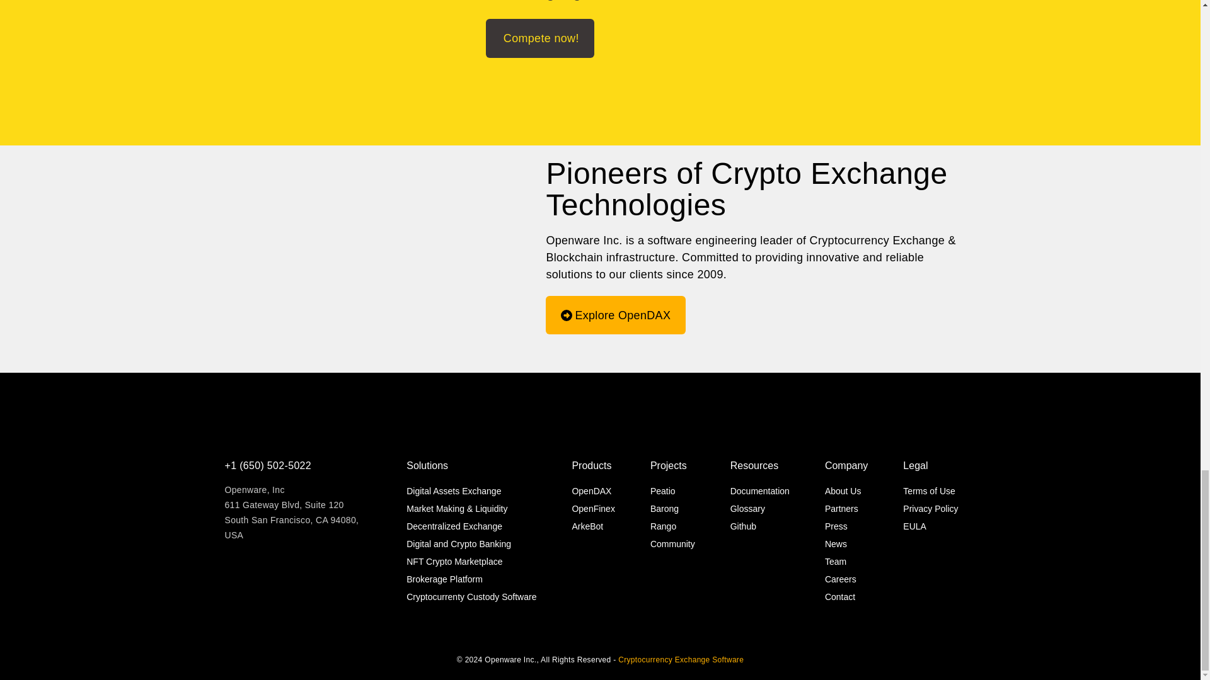 The width and height of the screenshot is (1210, 680). Describe the element at coordinates (930, 490) in the screenshot. I see `Terms of Use` at that location.